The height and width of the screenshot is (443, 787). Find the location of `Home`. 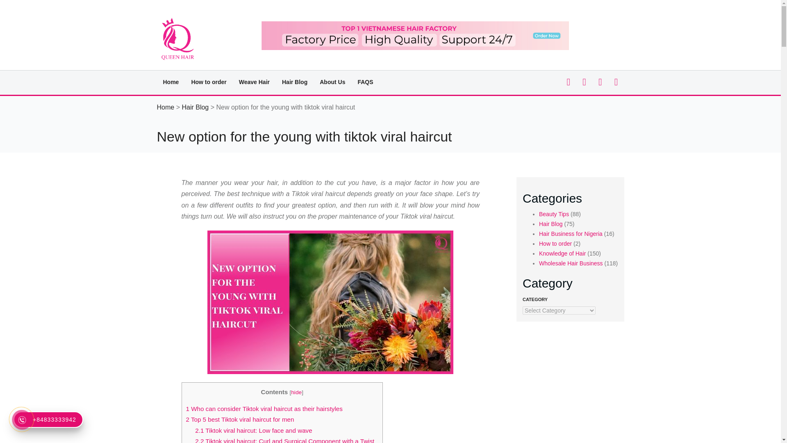

Home is located at coordinates (165, 107).